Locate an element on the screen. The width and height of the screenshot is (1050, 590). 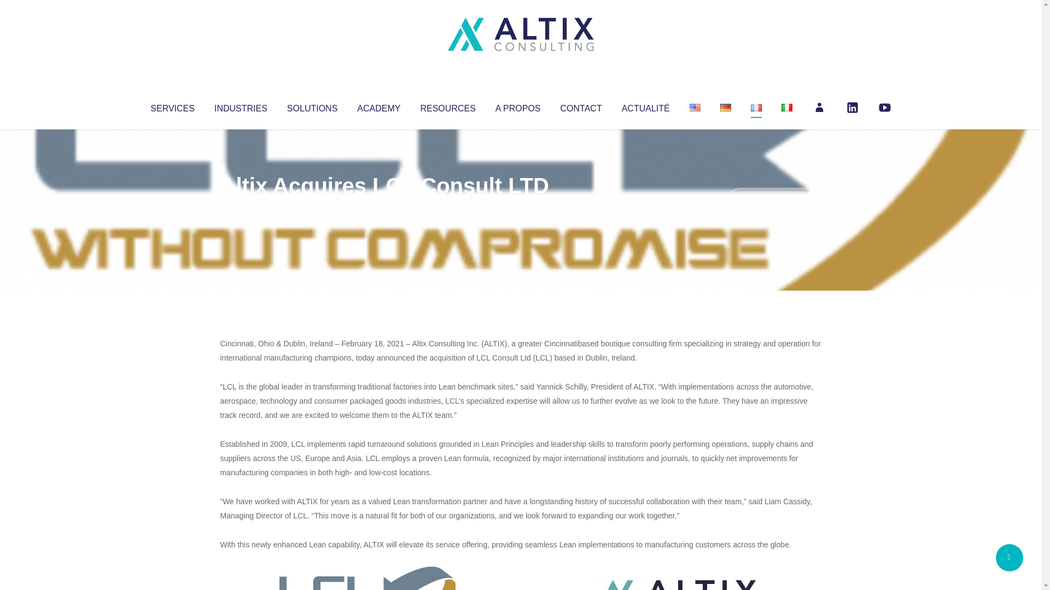
Altix is located at coordinates (241, 208).